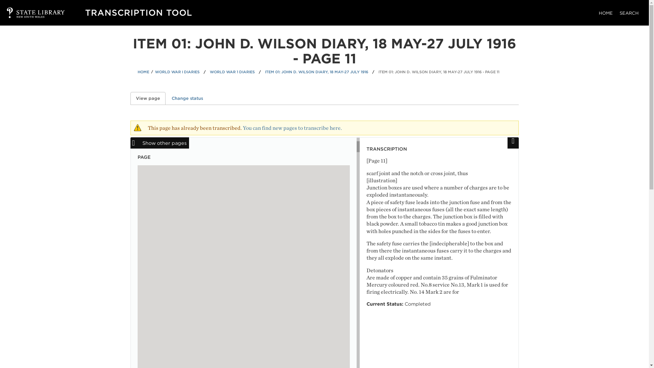 This screenshot has height=368, width=654. I want to click on ITEM 01: JOHN D. WILSON DIARY, 18 MAY-27 JULY 1916, so click(316, 72).